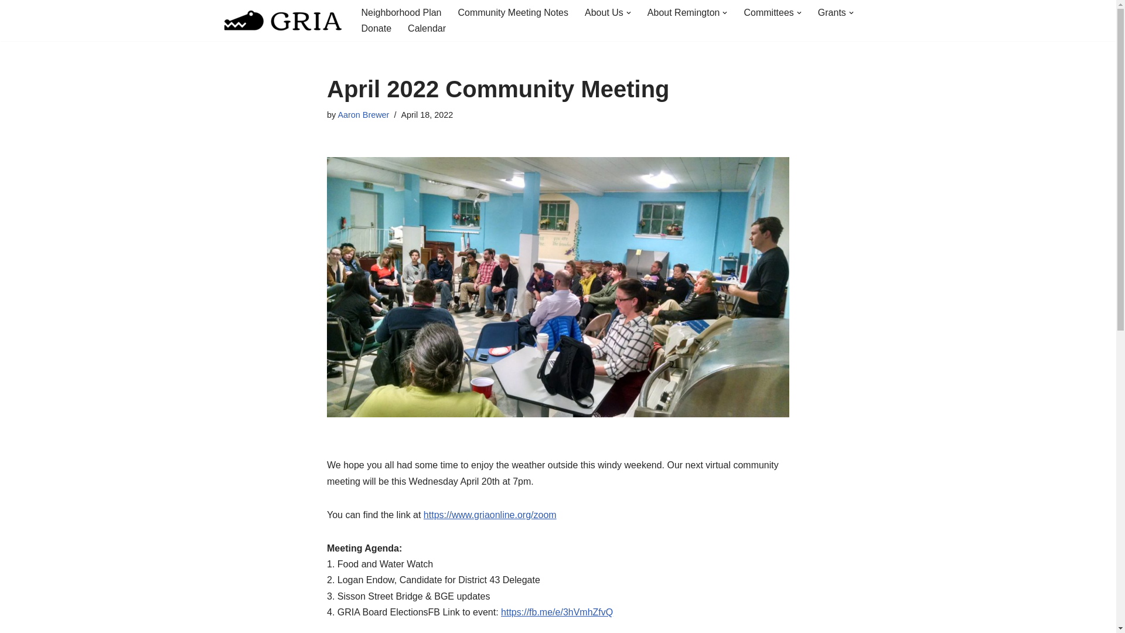 The image size is (1125, 633). What do you see at coordinates (768, 12) in the screenshot?
I see `Committees` at bounding box center [768, 12].